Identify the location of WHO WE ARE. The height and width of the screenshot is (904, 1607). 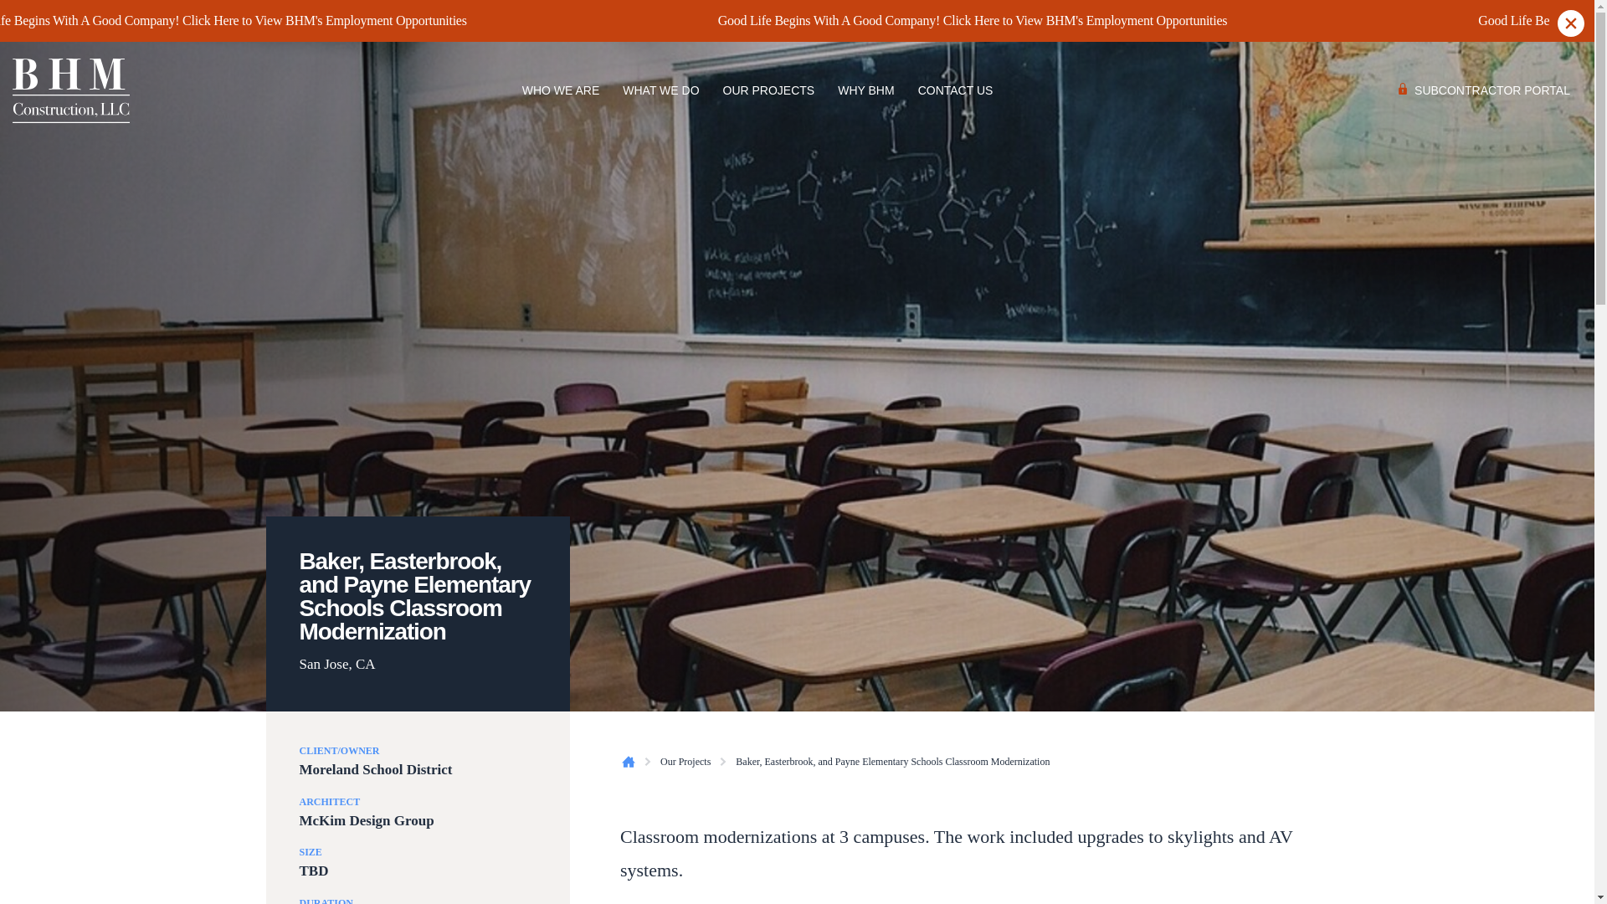
(561, 90).